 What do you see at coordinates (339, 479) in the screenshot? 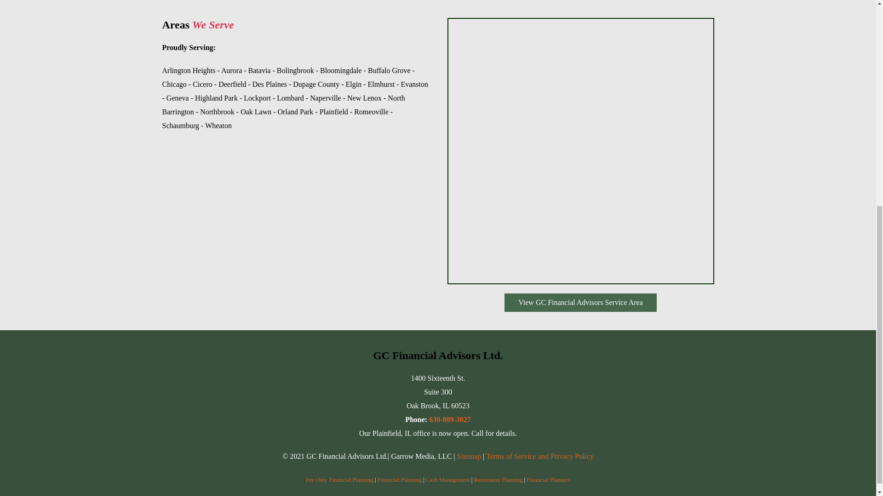
I see `Fee Only Financial Planning` at bounding box center [339, 479].